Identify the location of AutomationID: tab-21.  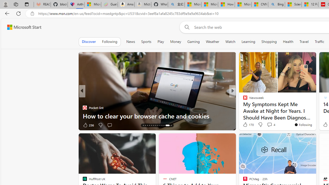
(158, 125).